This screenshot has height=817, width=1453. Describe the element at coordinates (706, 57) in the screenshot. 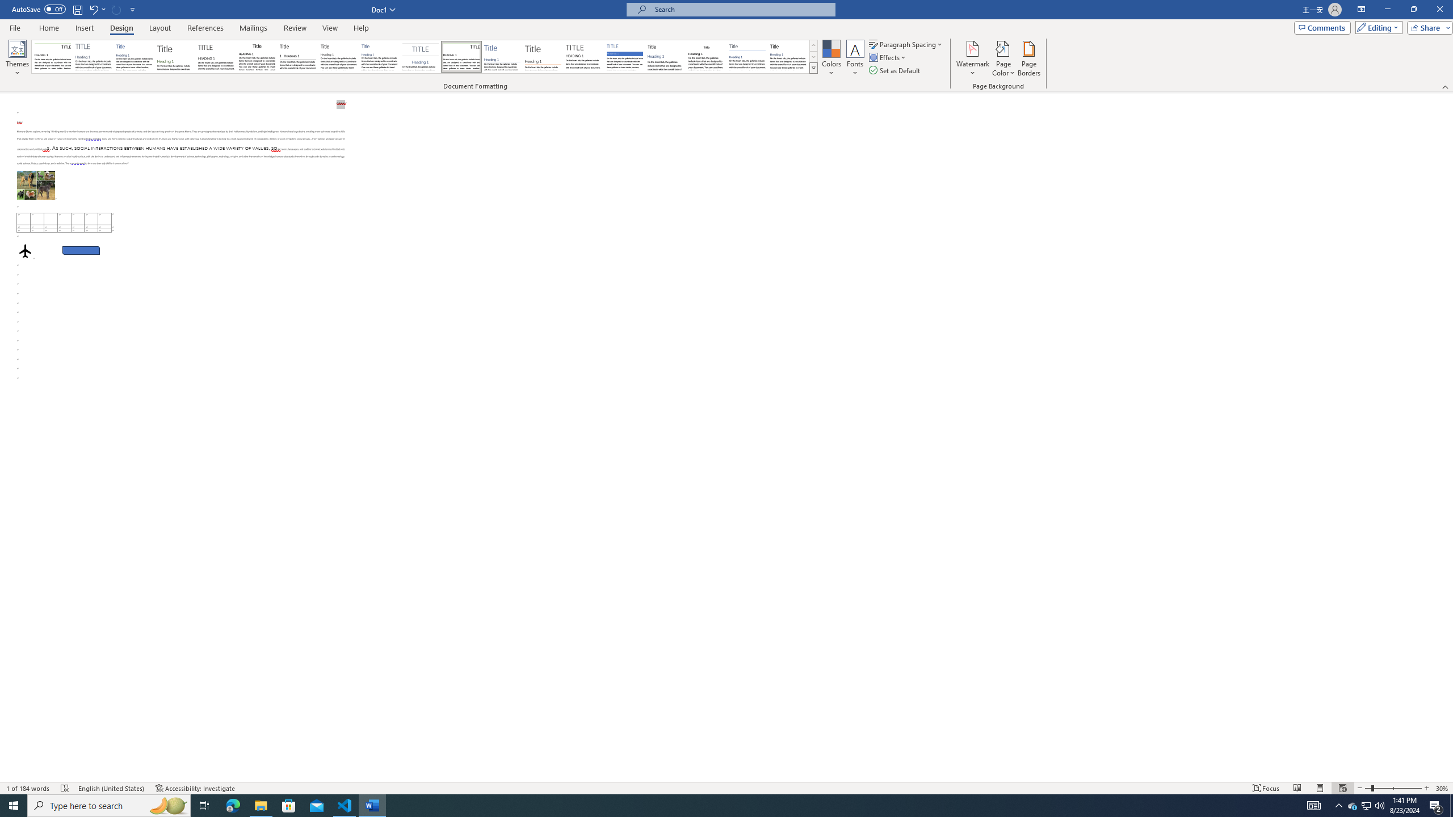

I see `Word 2003` at that location.